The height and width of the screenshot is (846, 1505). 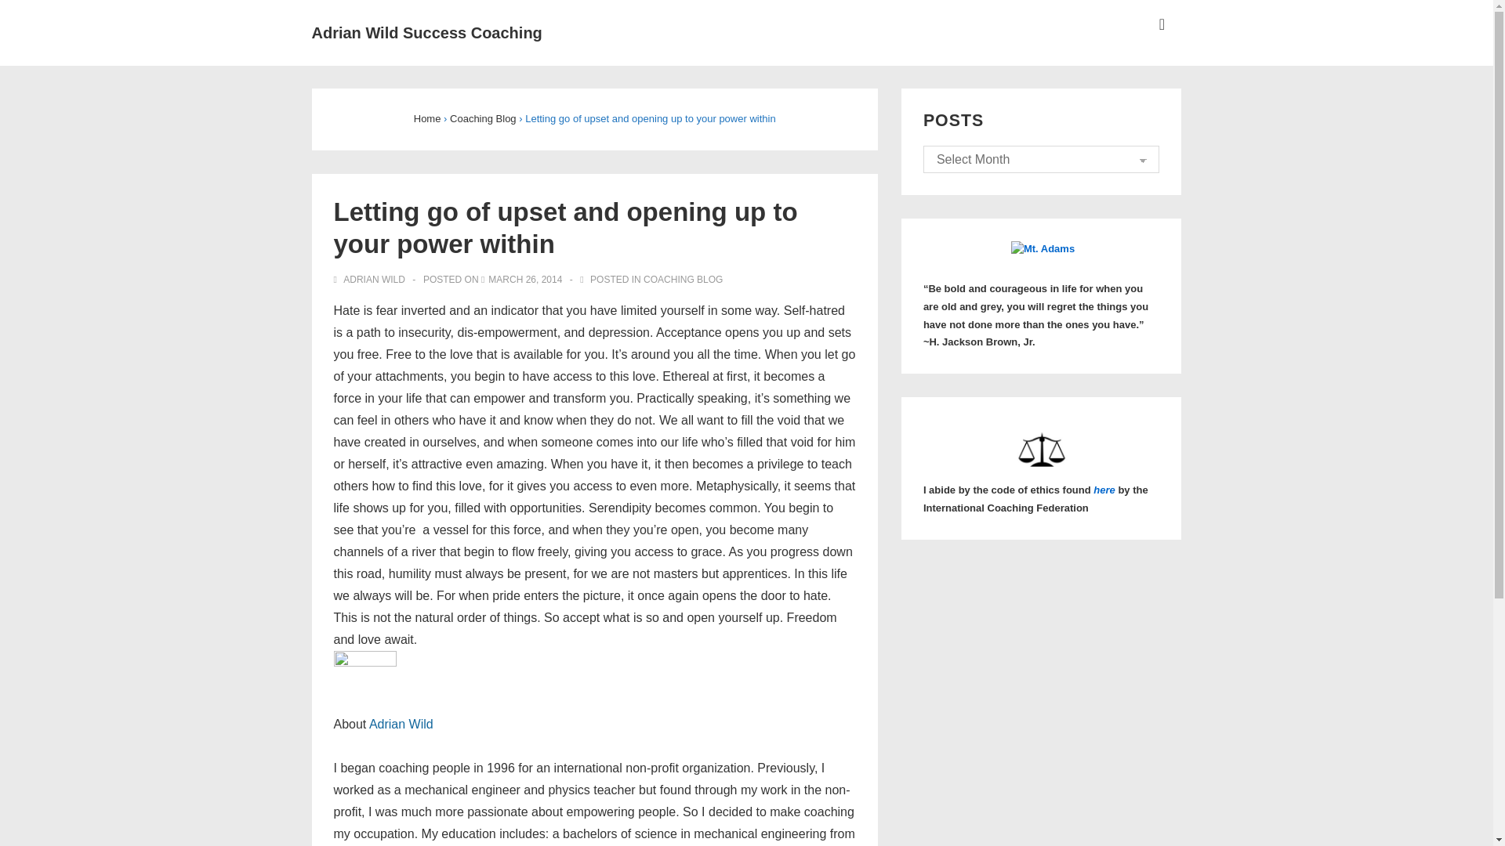 What do you see at coordinates (1162, 24) in the screenshot?
I see `MENU` at bounding box center [1162, 24].